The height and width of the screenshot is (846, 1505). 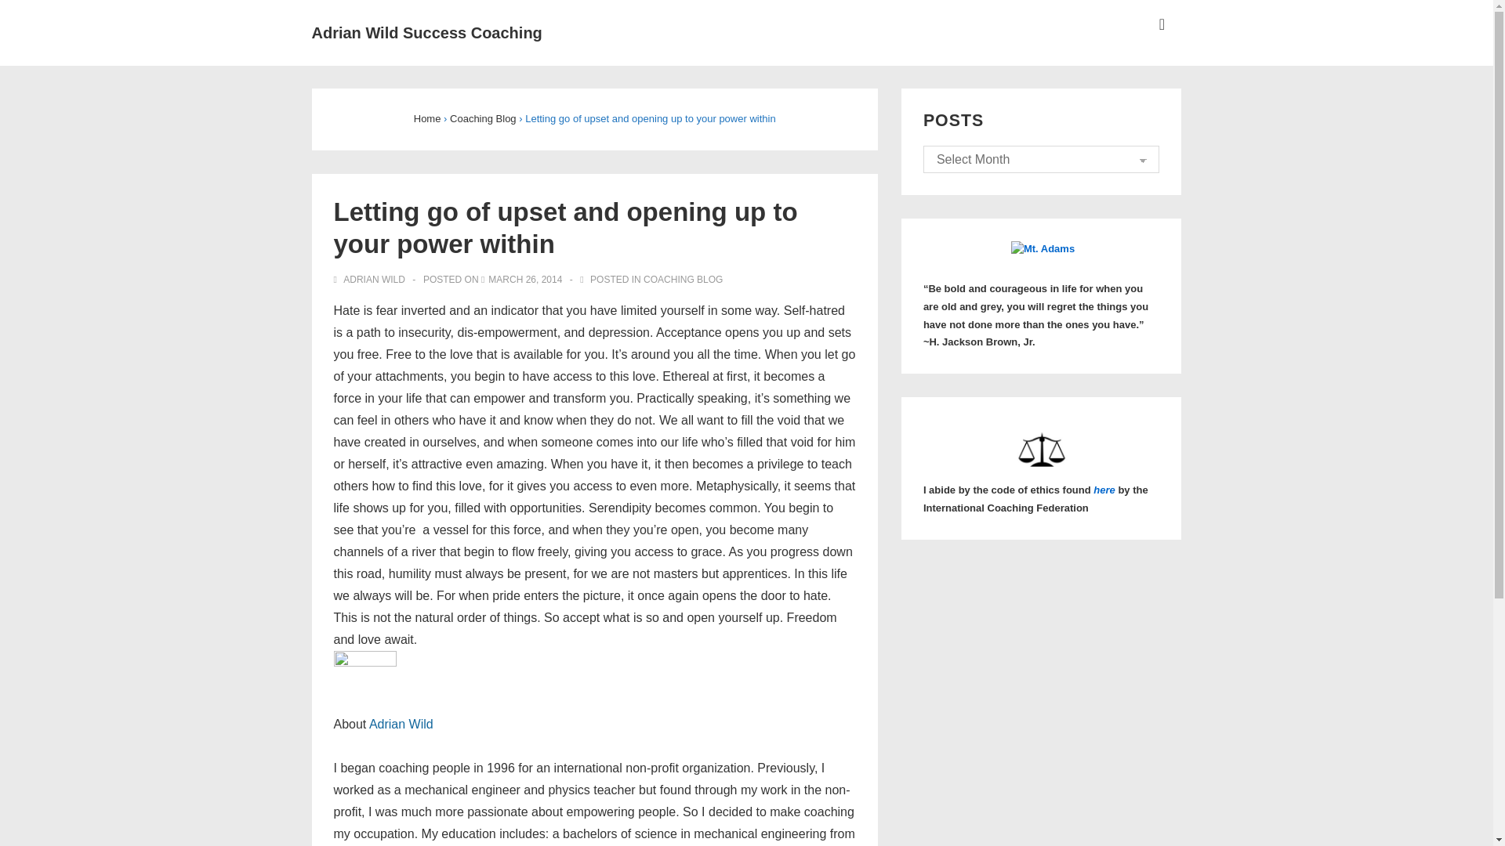 What do you see at coordinates (1162, 24) in the screenshot?
I see `MENU` at bounding box center [1162, 24].